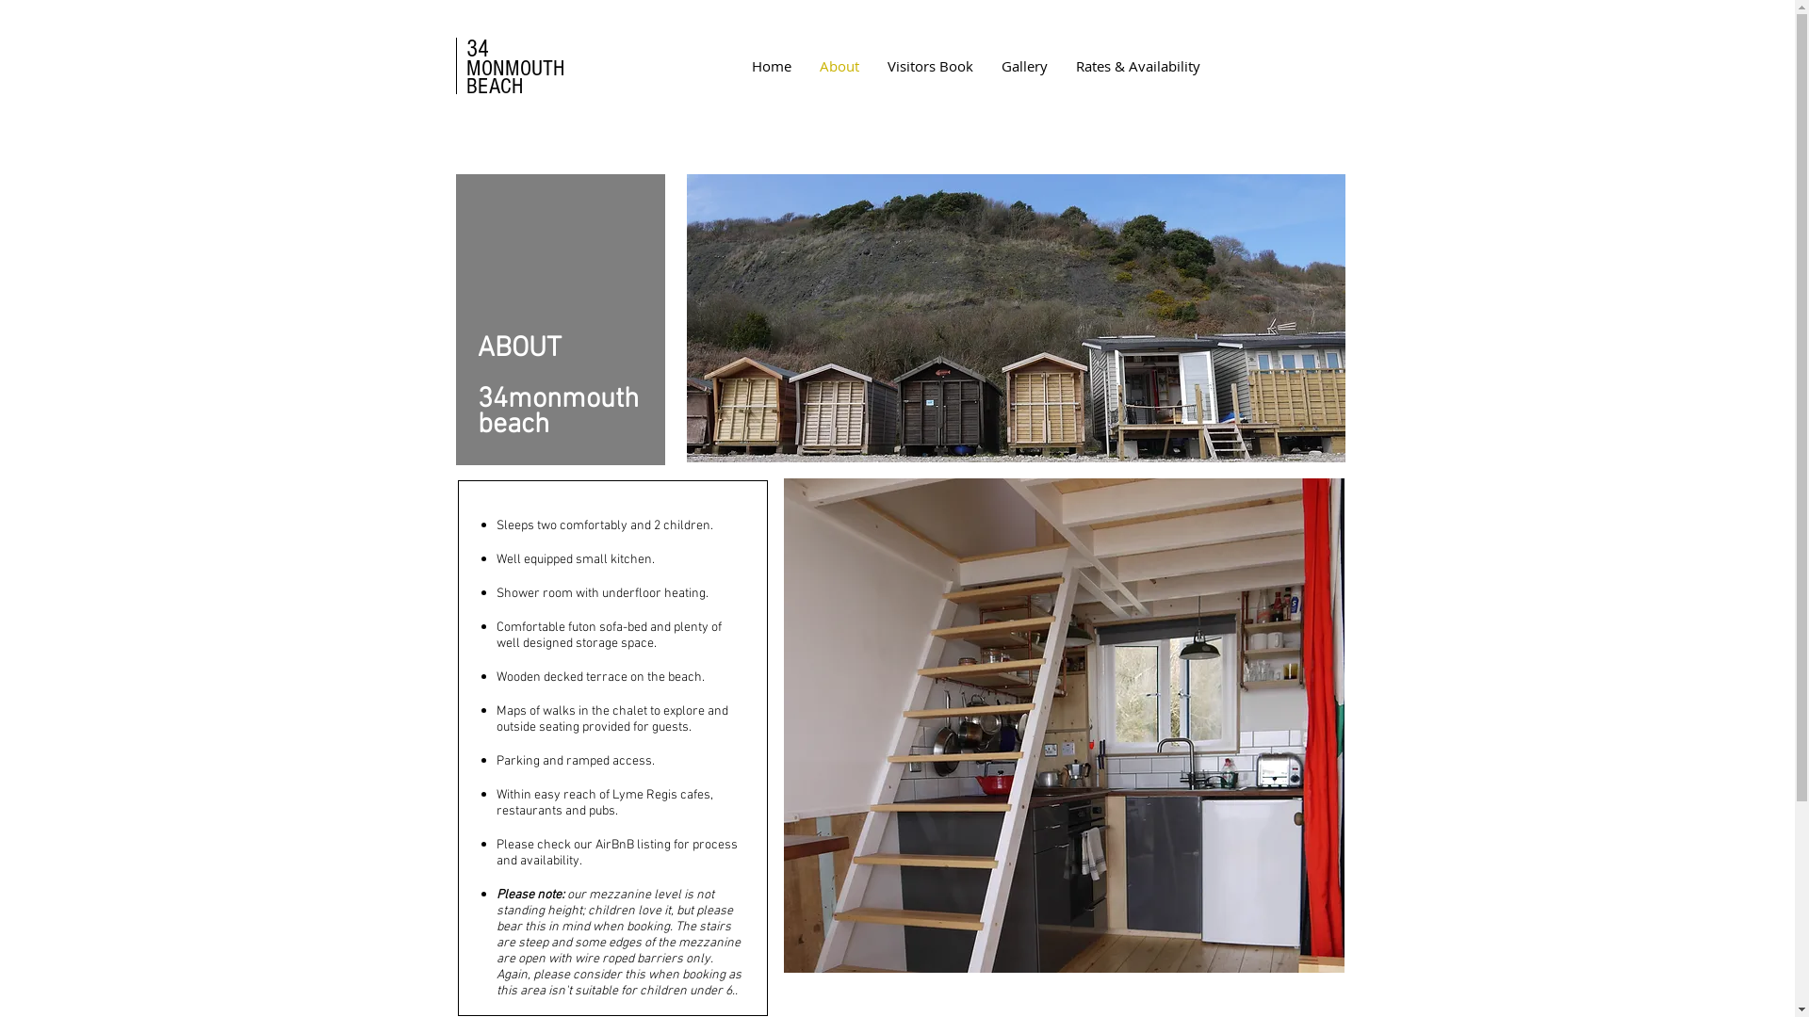 This screenshot has height=1017, width=1809. Describe the element at coordinates (839, 66) in the screenshot. I see `About` at that location.